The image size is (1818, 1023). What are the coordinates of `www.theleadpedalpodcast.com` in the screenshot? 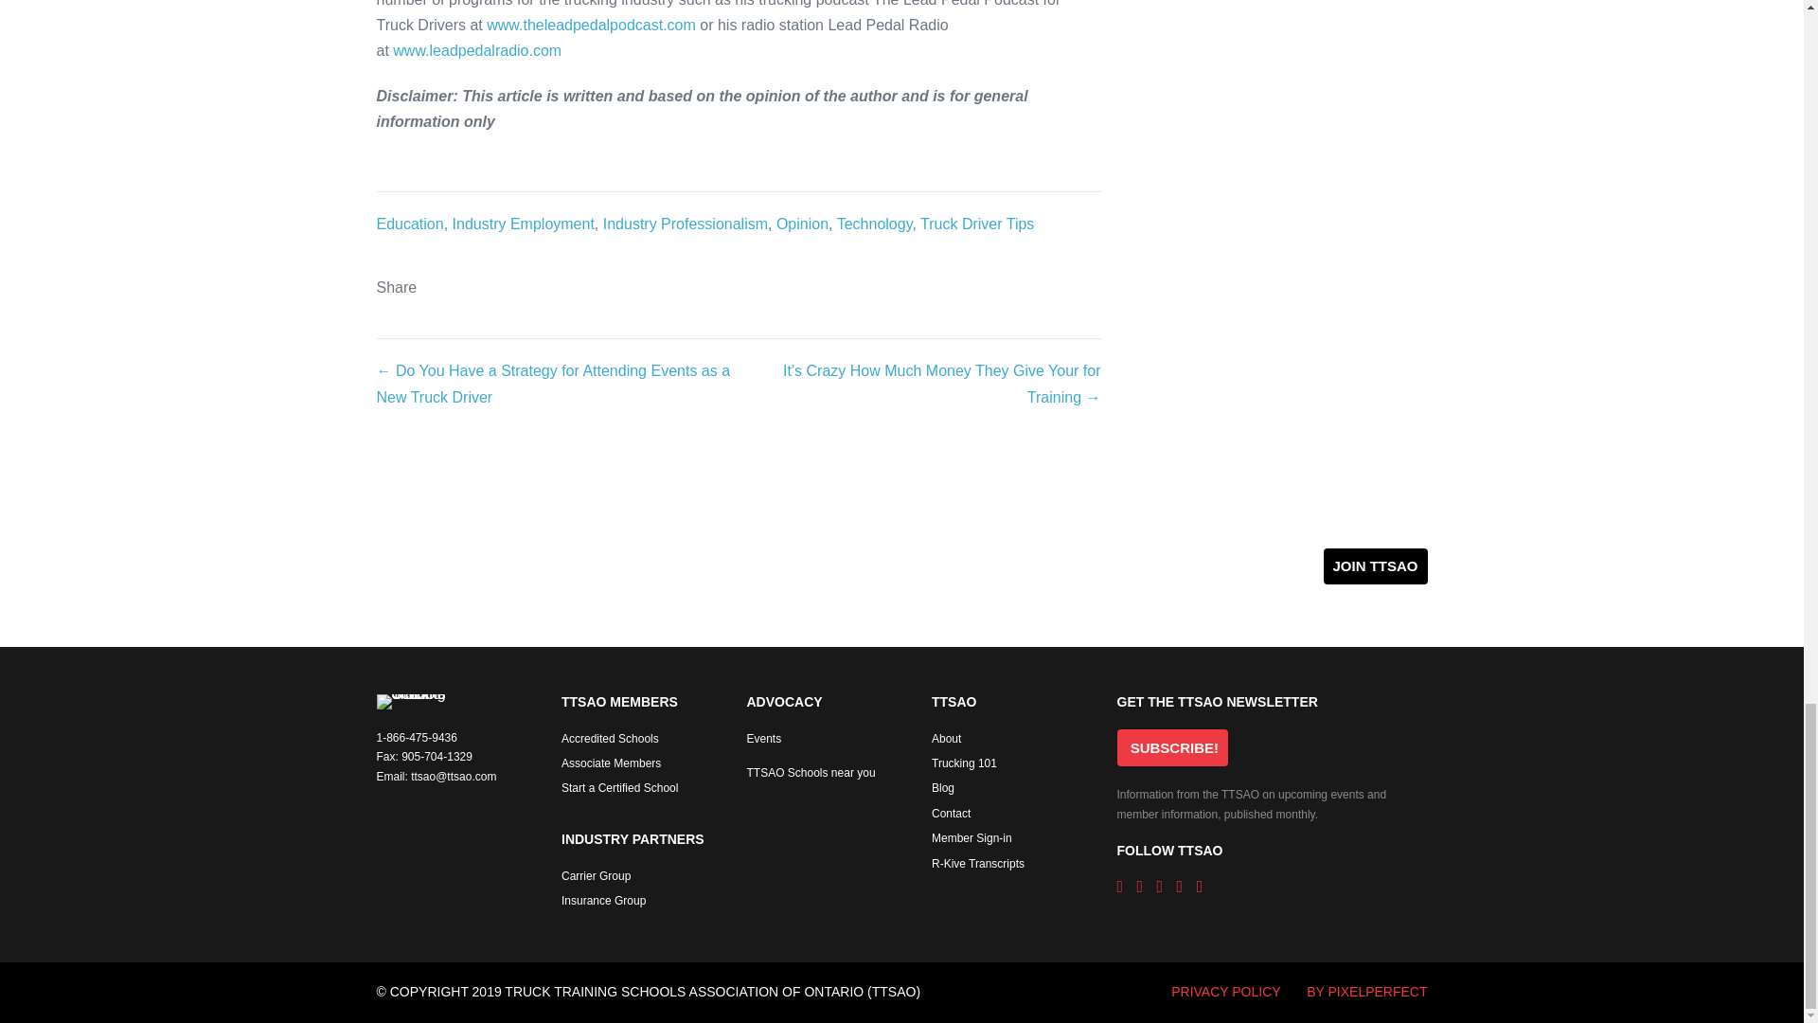 It's located at (591, 25).